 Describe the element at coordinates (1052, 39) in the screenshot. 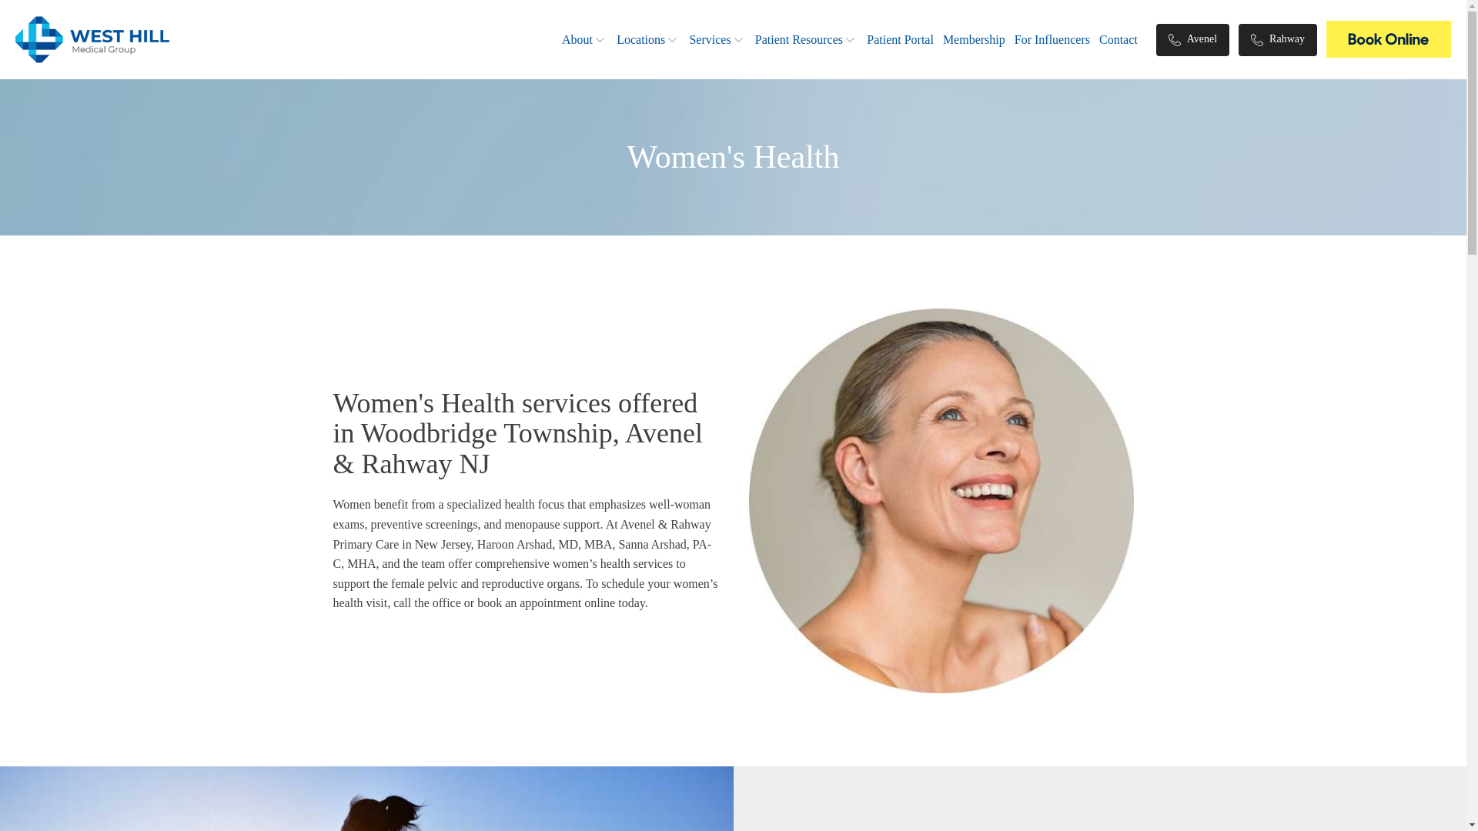

I see `For Influencers` at that location.